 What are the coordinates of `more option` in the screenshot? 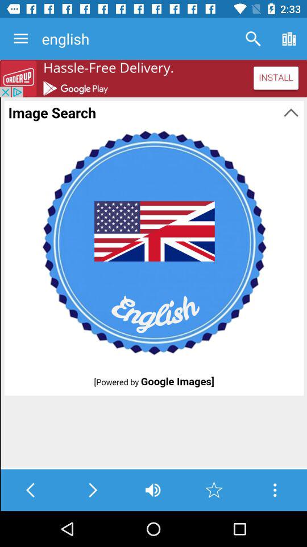 It's located at (275, 490).